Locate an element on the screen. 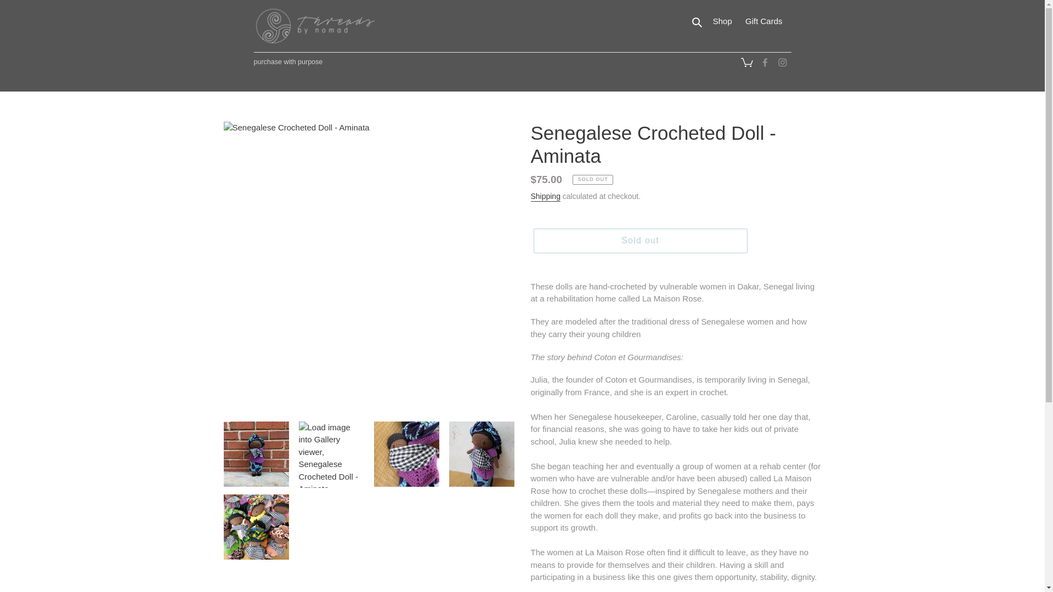  Shipping is located at coordinates (698, 21).